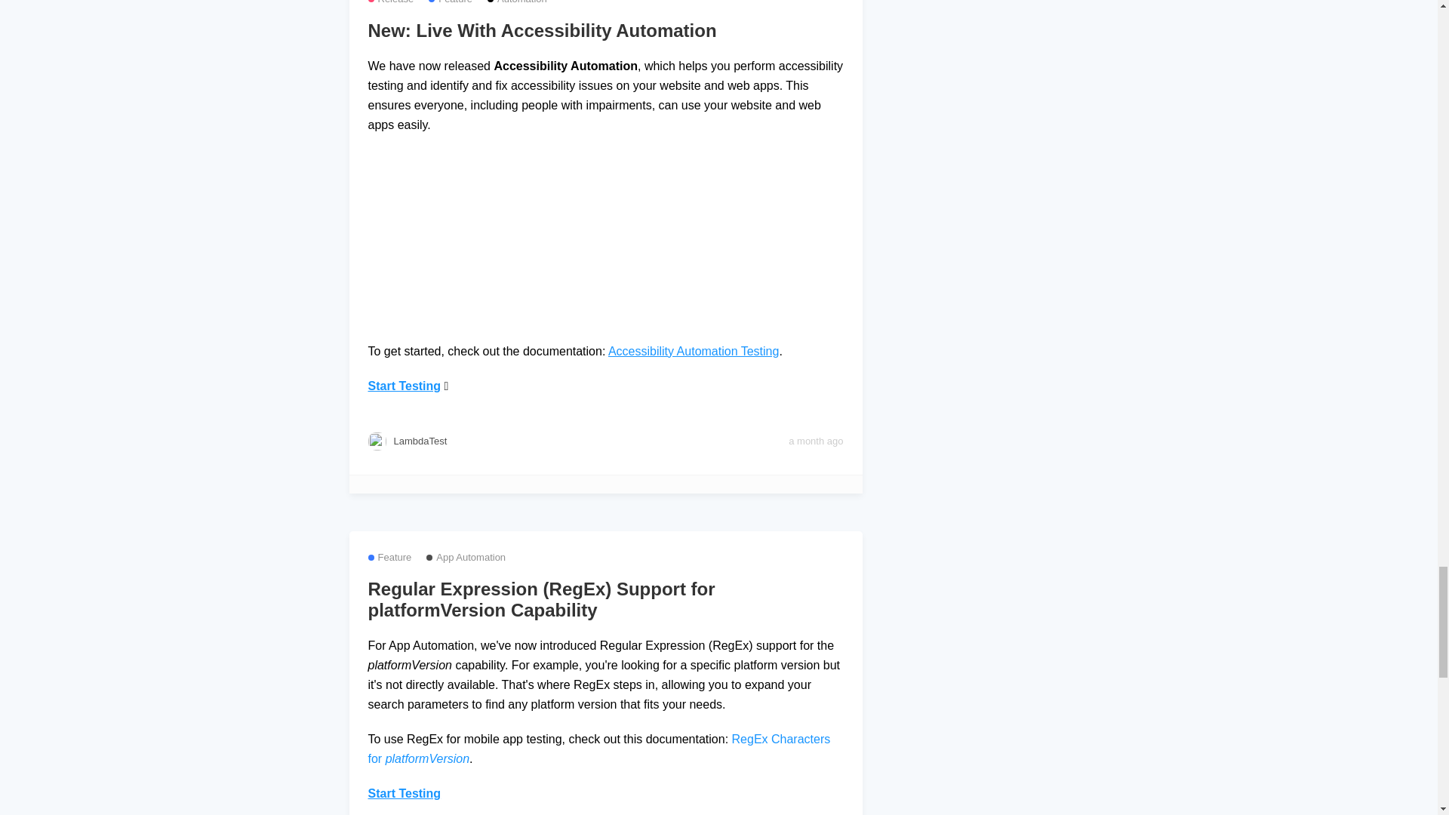  I want to click on Accessibility Automation Testing, so click(694, 351).